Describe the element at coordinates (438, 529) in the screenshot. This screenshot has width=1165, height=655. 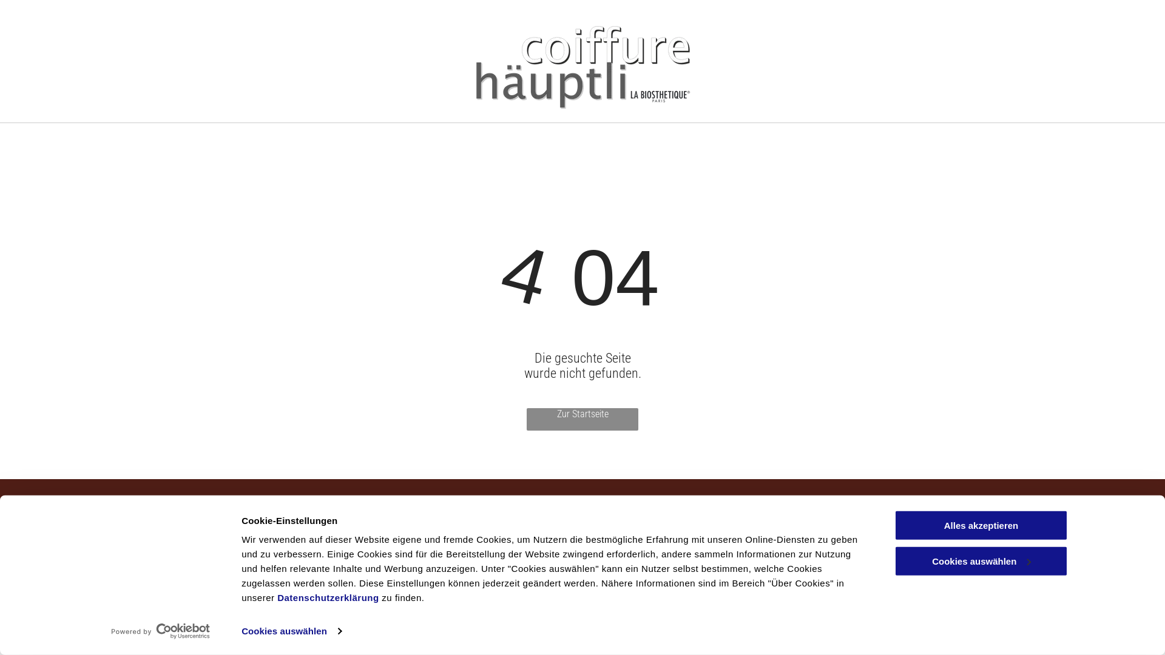
I see `+41 62 794 11 80` at that location.